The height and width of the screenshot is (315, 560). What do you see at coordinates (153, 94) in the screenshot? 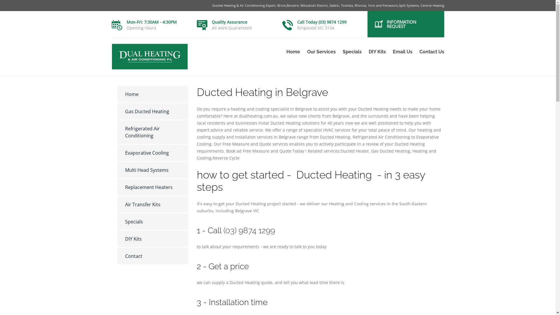
I see `Home` at bounding box center [153, 94].